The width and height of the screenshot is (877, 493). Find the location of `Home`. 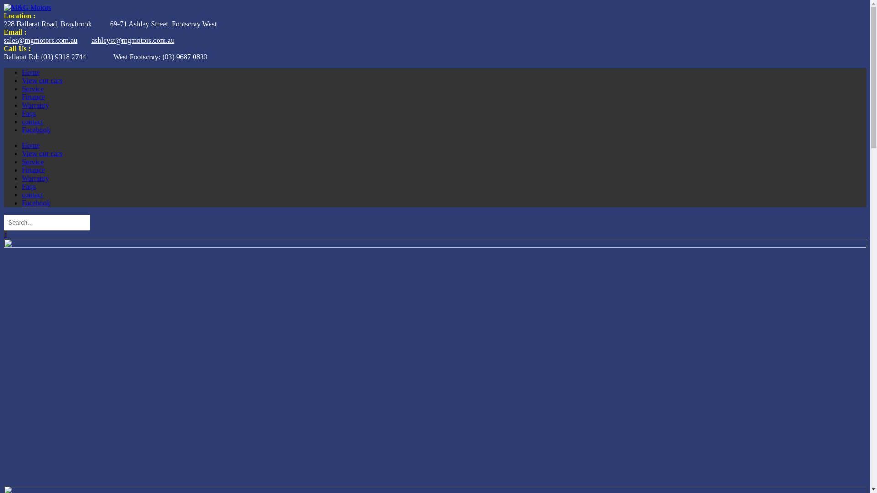

Home is located at coordinates (31, 145).